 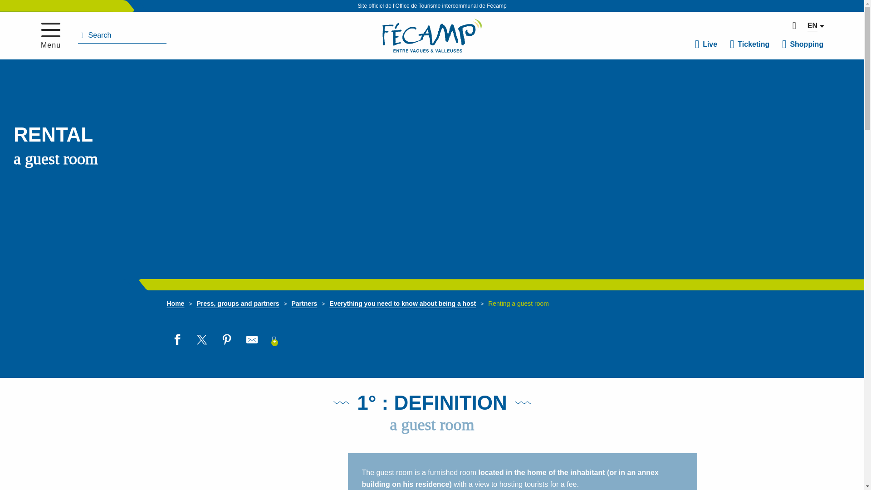 I want to click on Press, groups and partners, so click(x=238, y=303).